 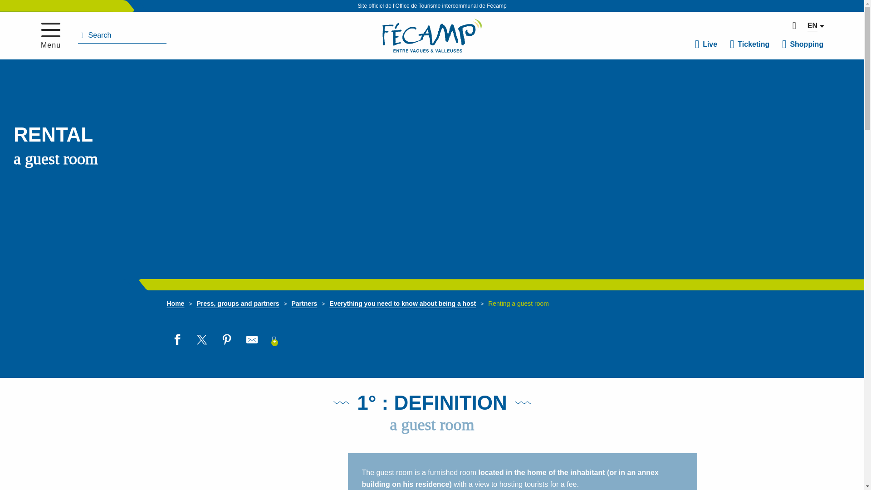 I want to click on Press, groups and partners, so click(x=238, y=303).